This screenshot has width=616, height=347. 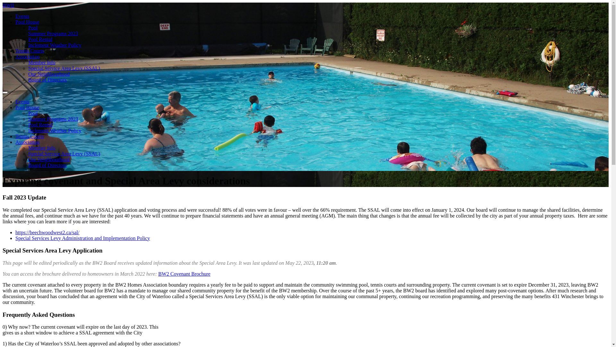 What do you see at coordinates (47, 80) in the screenshot?
I see `Board of Directors` at bounding box center [47, 80].